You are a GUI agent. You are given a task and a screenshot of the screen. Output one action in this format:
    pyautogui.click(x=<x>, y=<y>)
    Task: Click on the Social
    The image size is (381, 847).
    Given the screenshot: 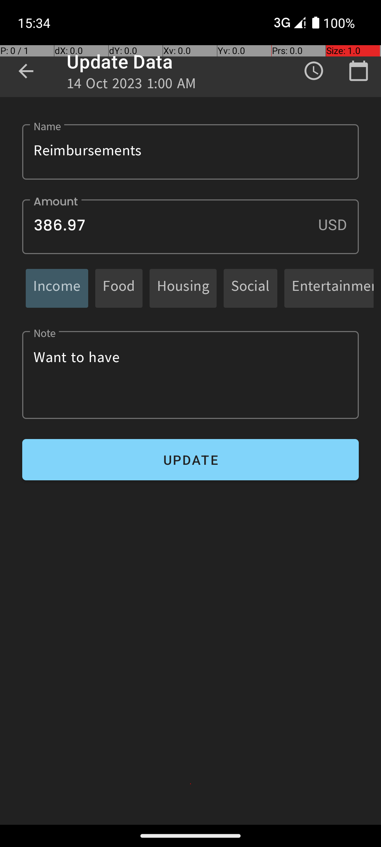 What is the action you would take?
    pyautogui.click(x=250, y=288)
    